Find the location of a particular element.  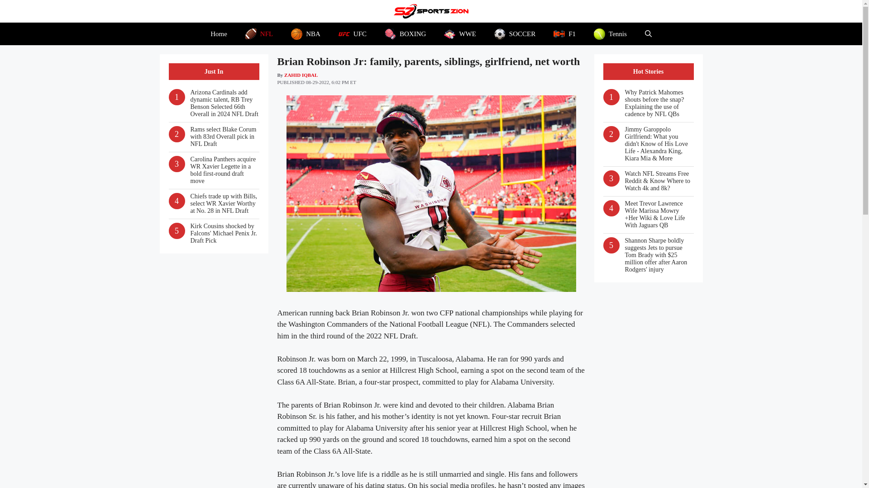

BOXING is located at coordinates (405, 33).